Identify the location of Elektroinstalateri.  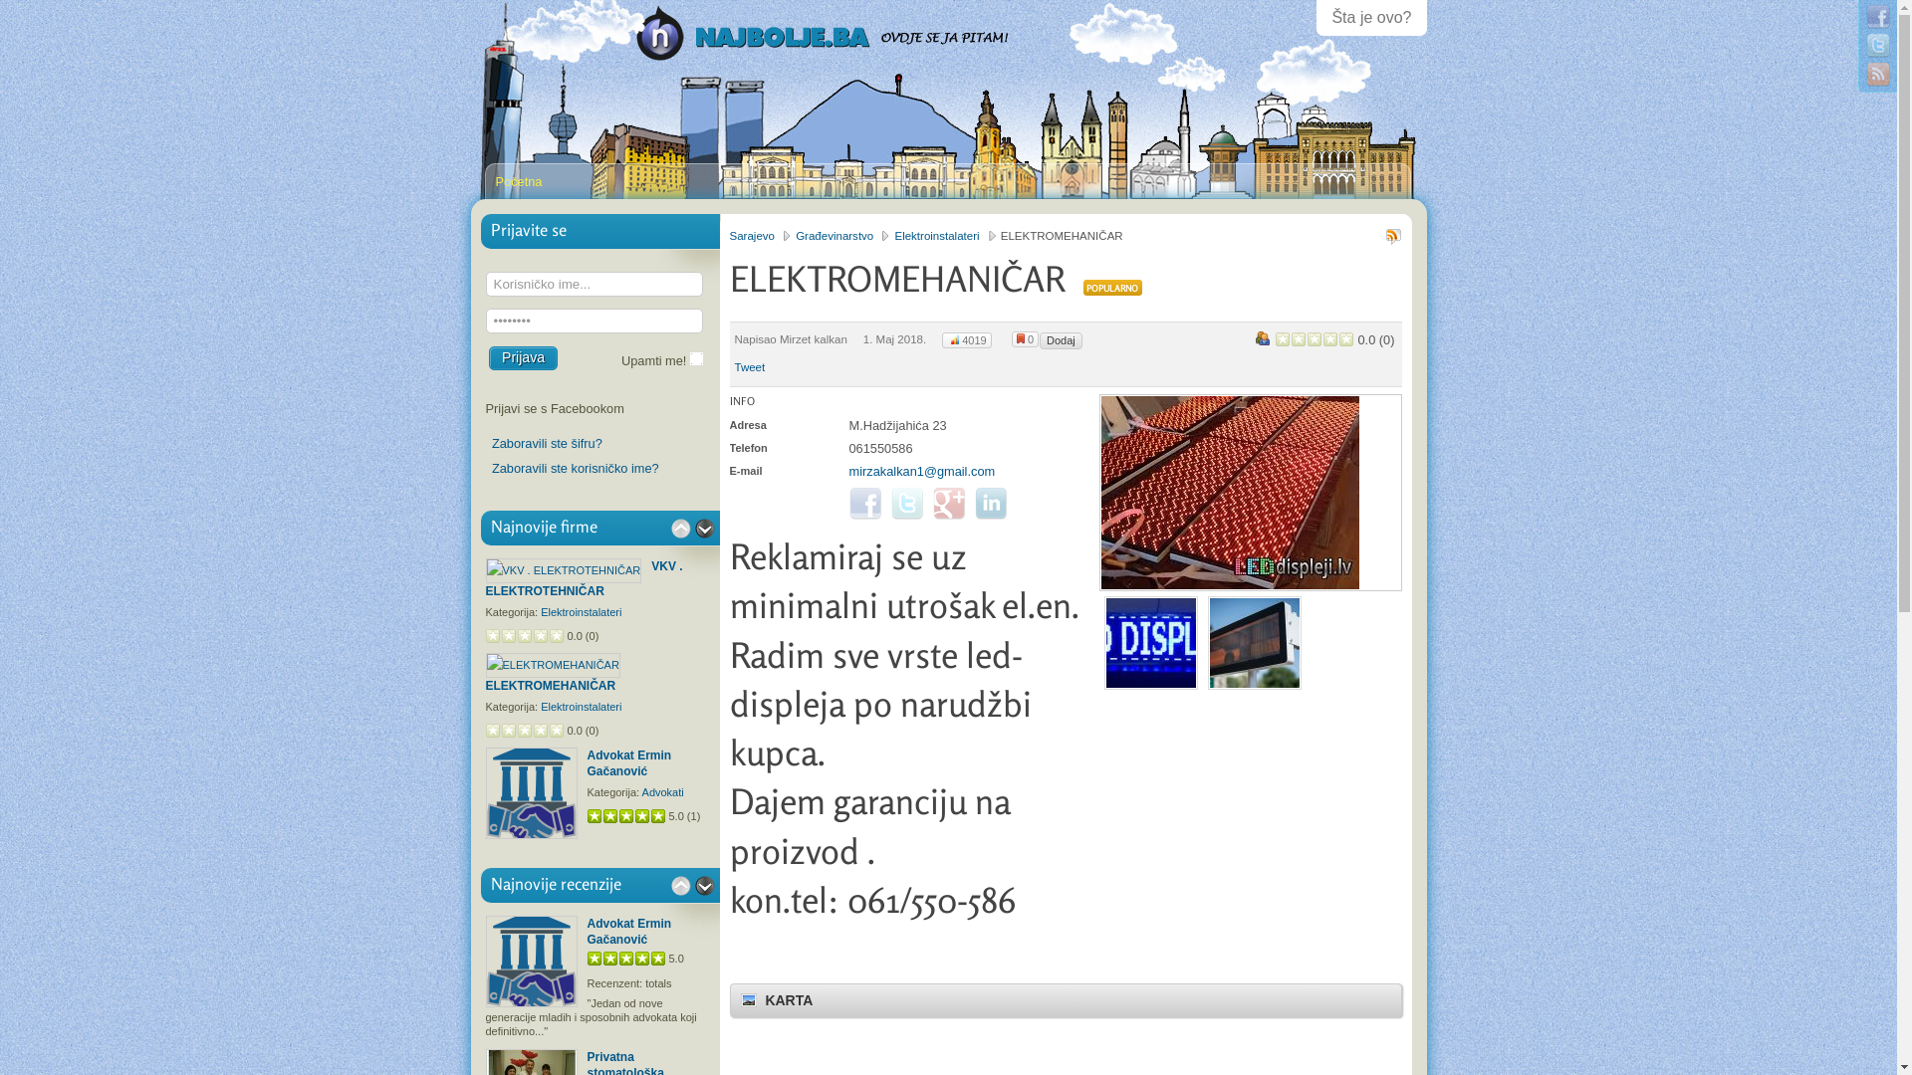
(582, 707).